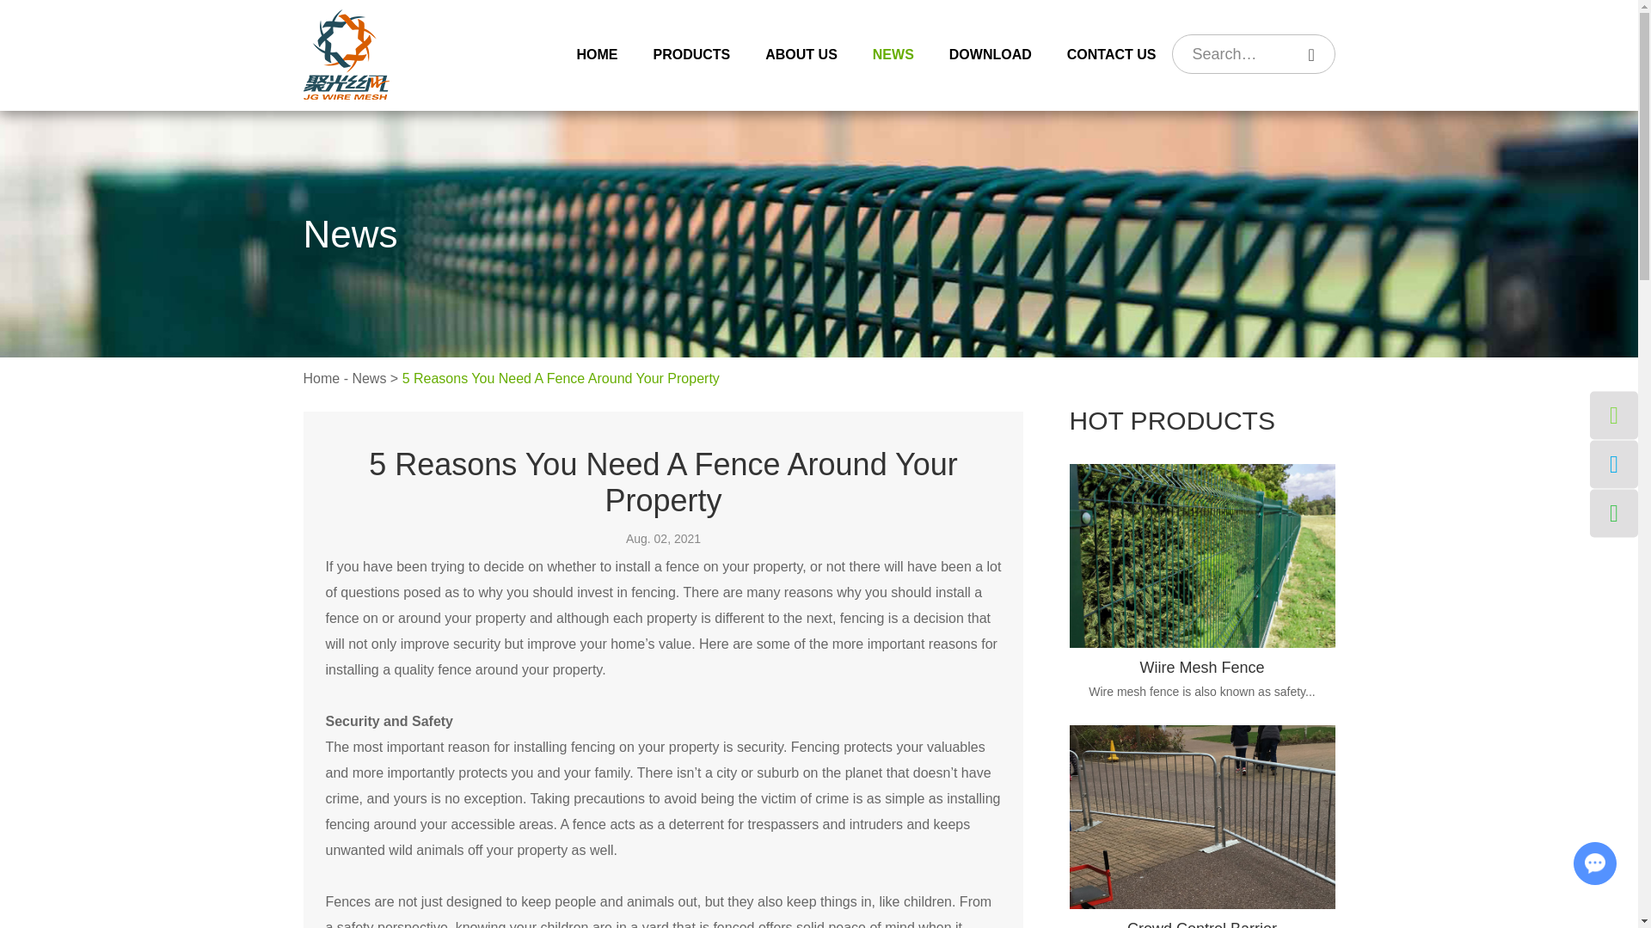 The width and height of the screenshot is (1651, 928). What do you see at coordinates (690, 55) in the screenshot?
I see `PRODUCTS` at bounding box center [690, 55].